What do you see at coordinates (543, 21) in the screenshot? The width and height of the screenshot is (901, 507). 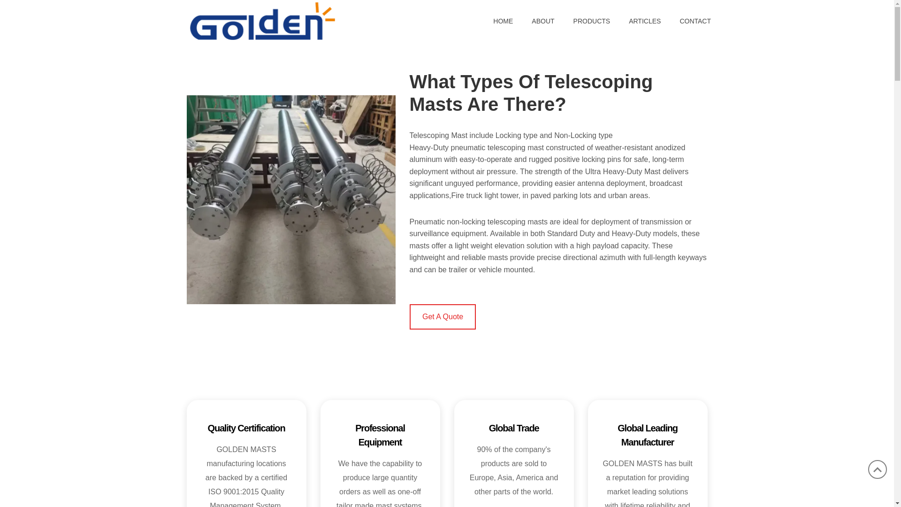 I see `ABOUT` at bounding box center [543, 21].